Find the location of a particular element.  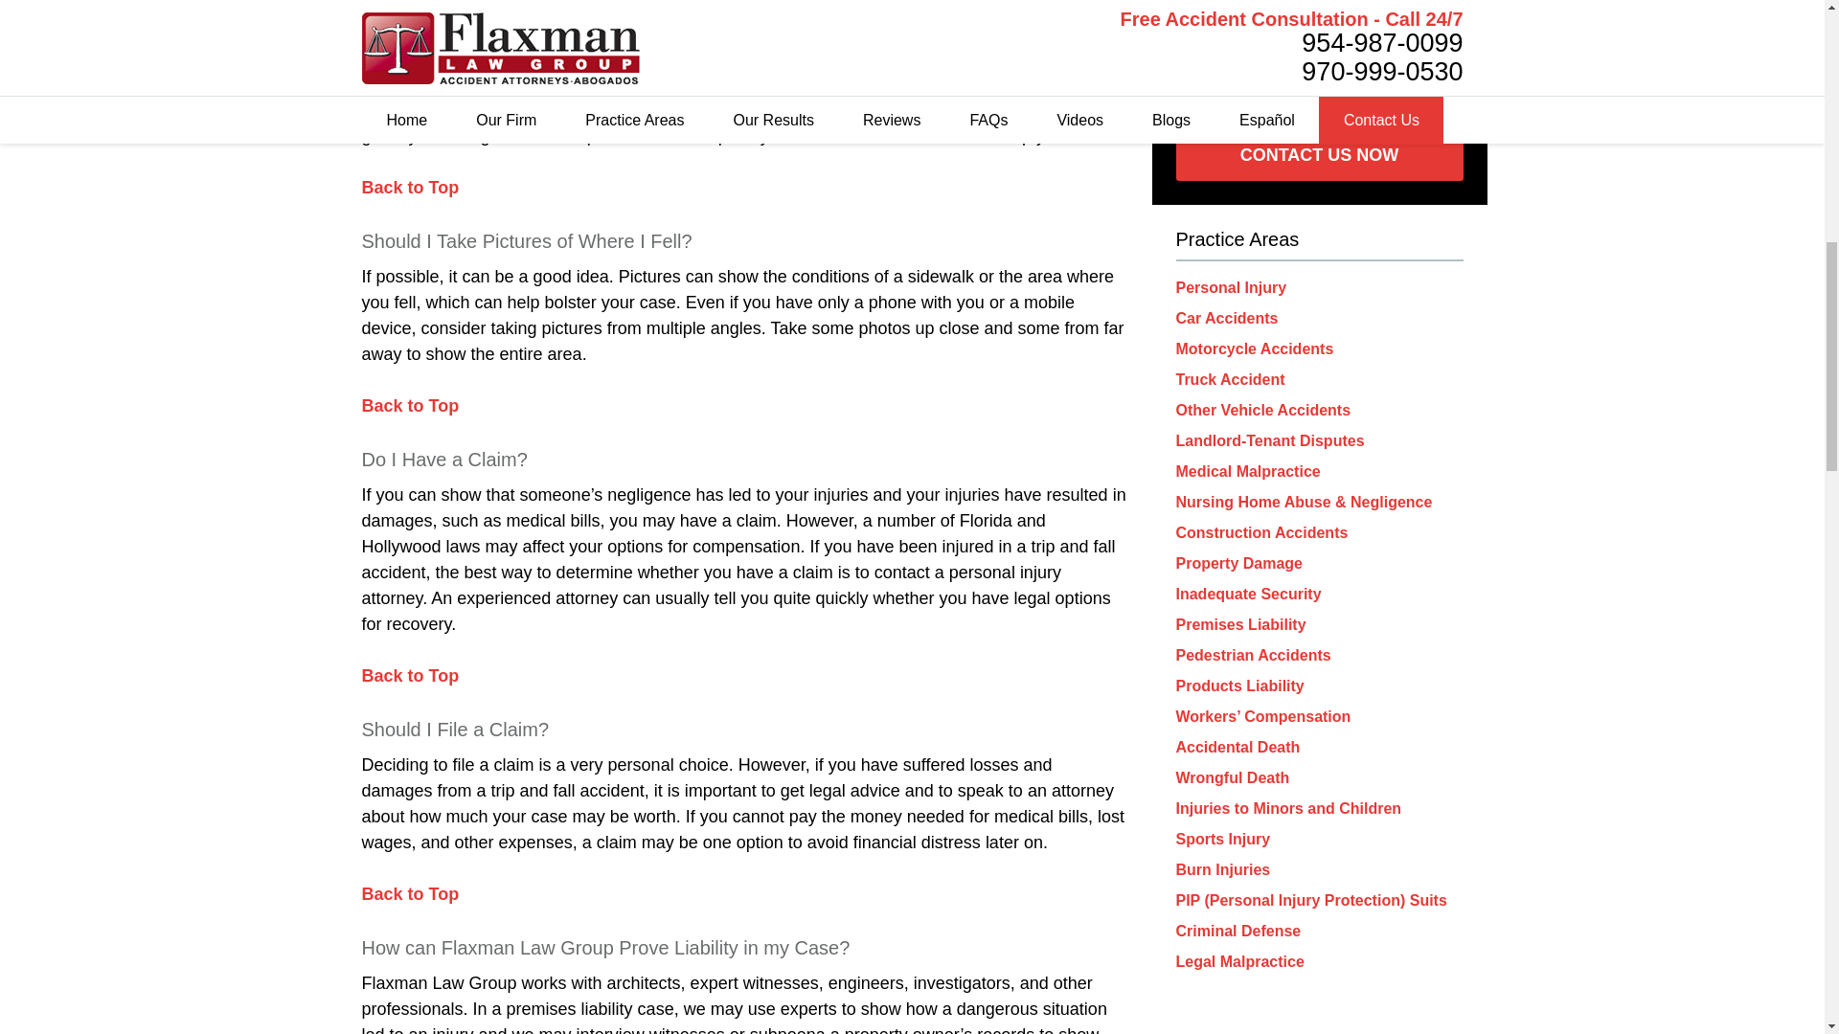

Truck Accident is located at coordinates (1231, 379).